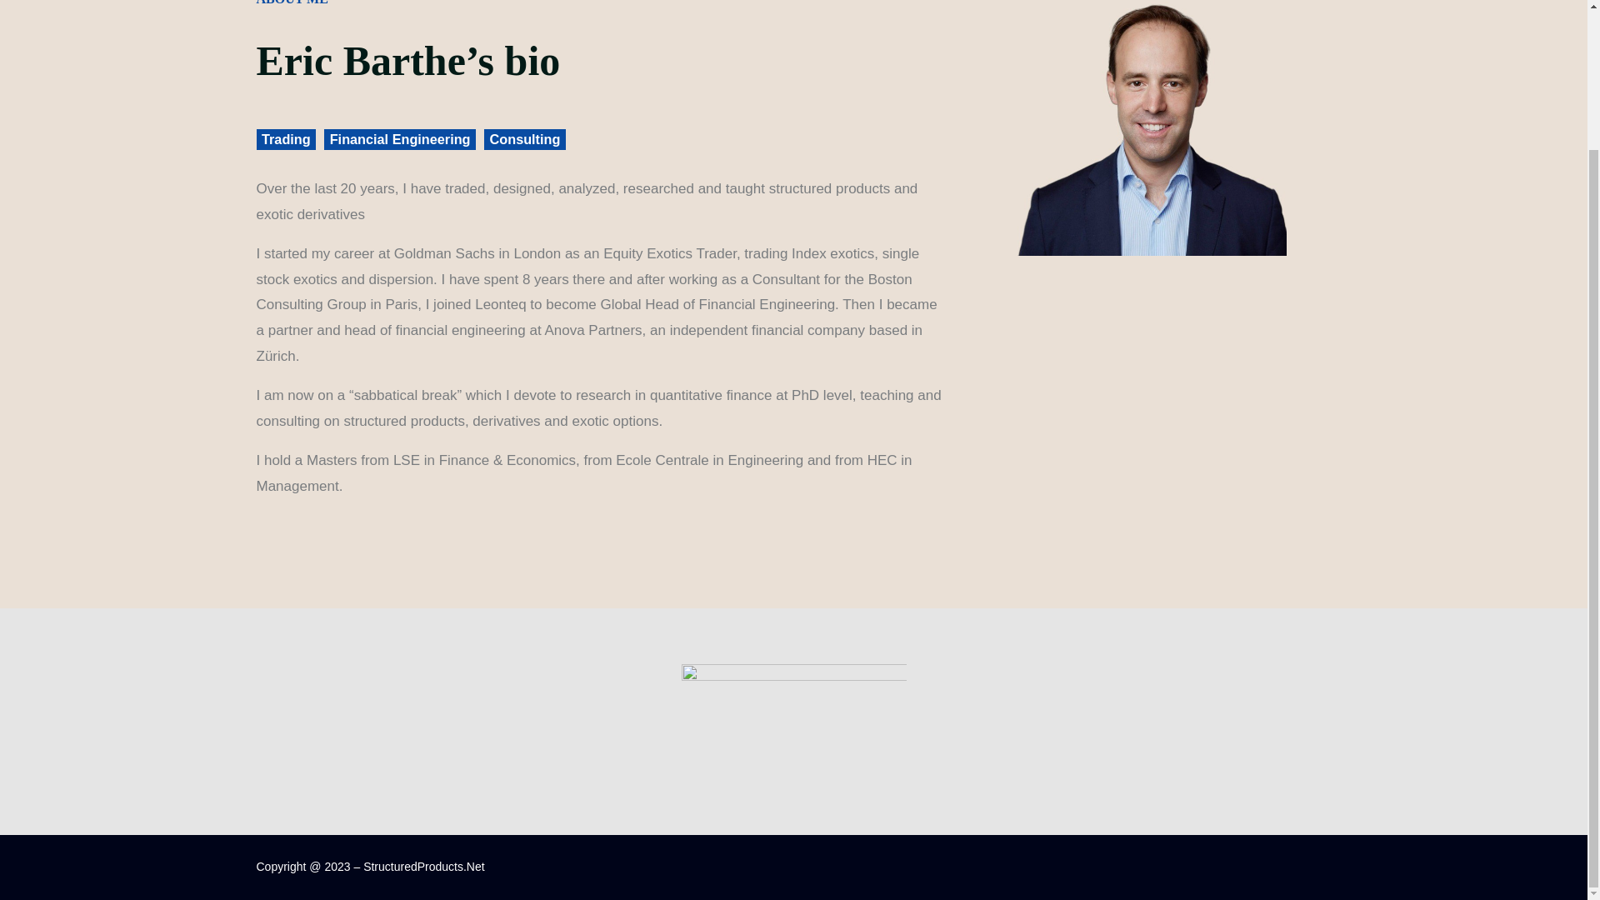 This screenshot has height=900, width=1600. I want to click on StructuredProducts.Net, so click(423, 867).